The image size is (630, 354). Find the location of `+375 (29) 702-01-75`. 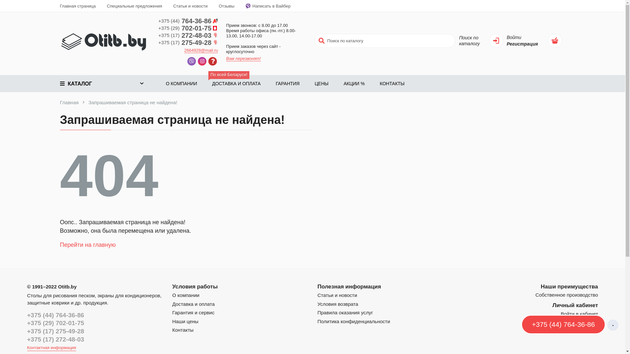

+375 (29) 702-01-75 is located at coordinates (55, 323).